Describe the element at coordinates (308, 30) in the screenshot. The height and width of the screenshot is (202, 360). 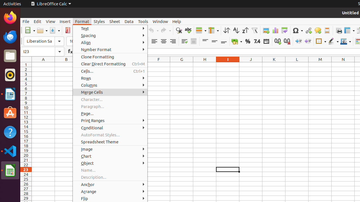
I see `Hyperlink` at that location.